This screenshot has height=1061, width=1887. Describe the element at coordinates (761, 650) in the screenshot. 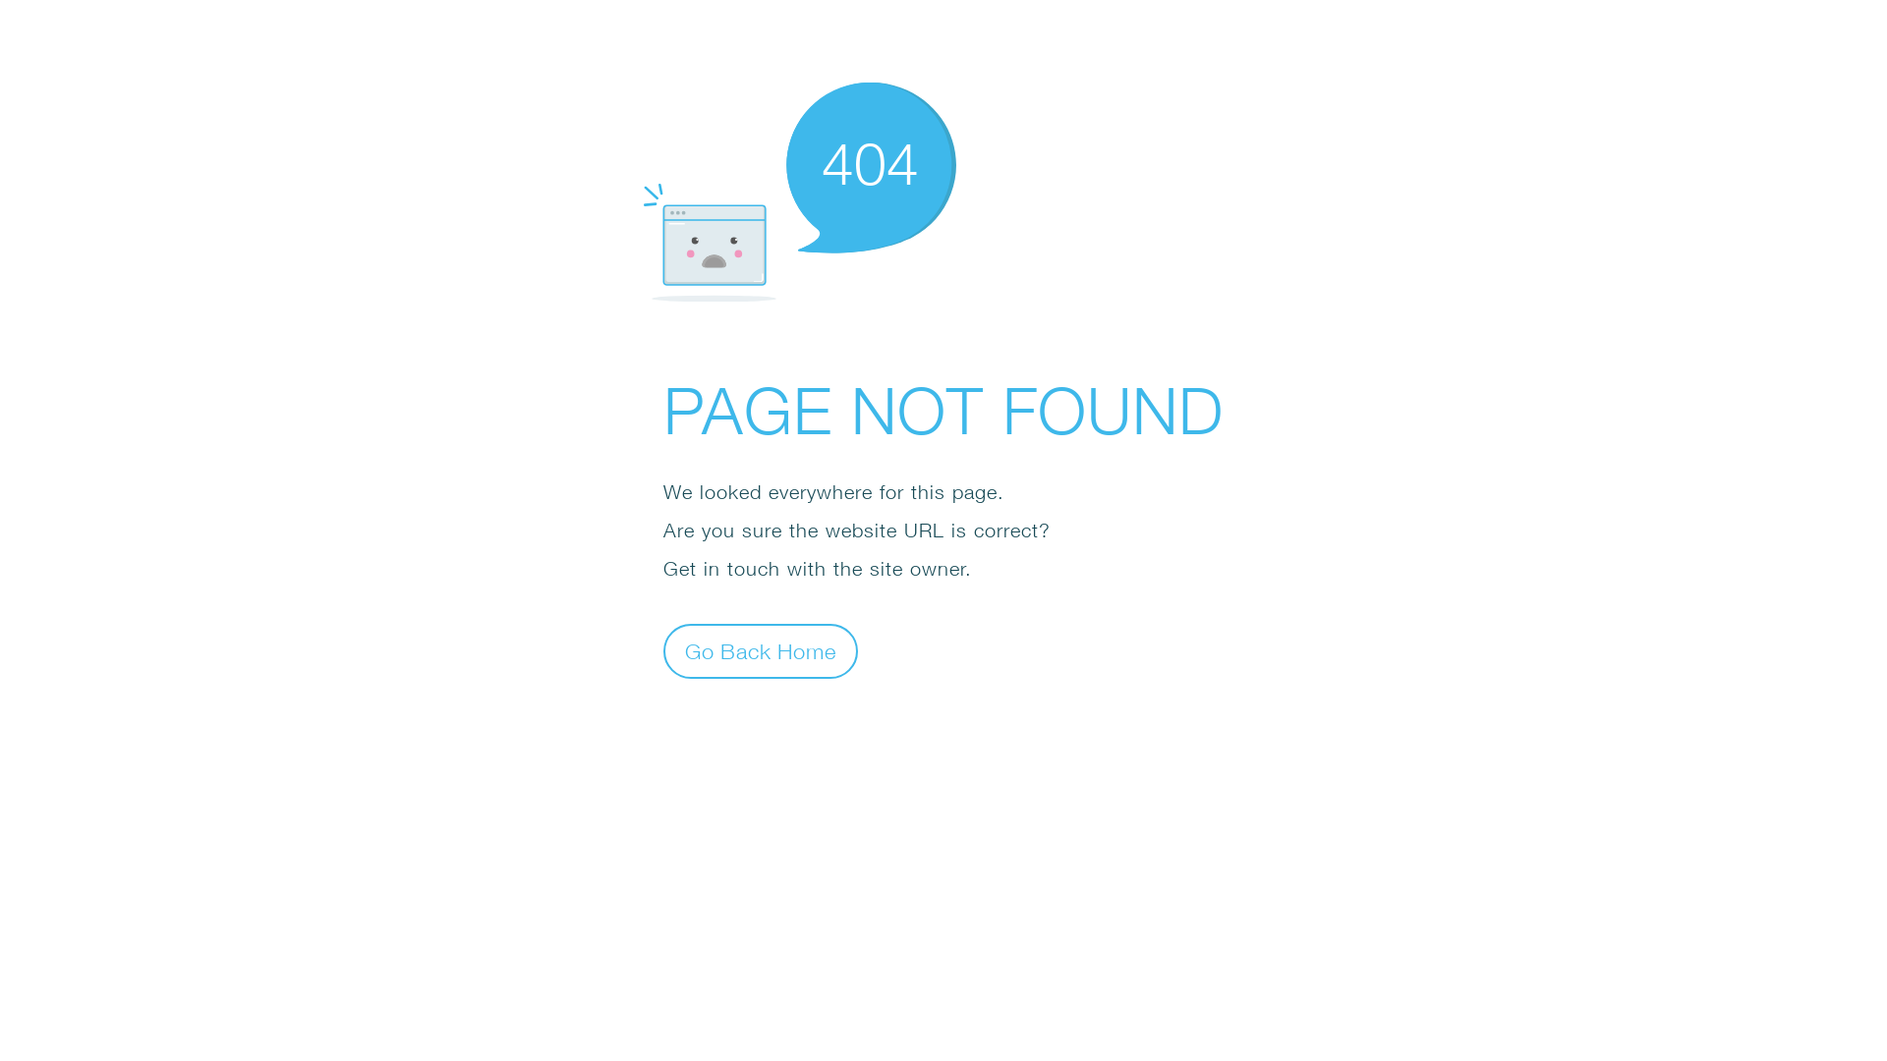

I see `Go Back Home` at that location.